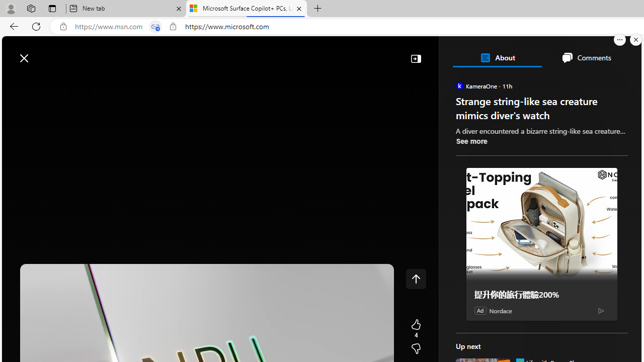 This screenshot has height=362, width=644. I want to click on The Associated Press, so click(490, 324).